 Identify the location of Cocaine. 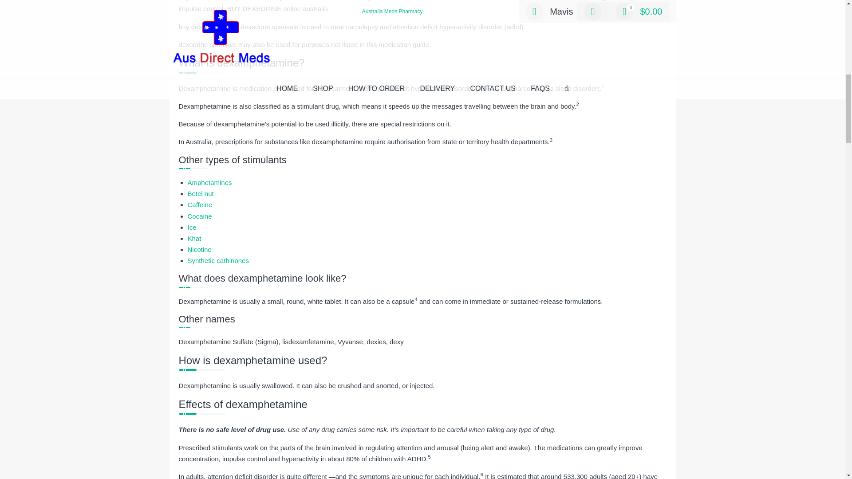
(199, 216).